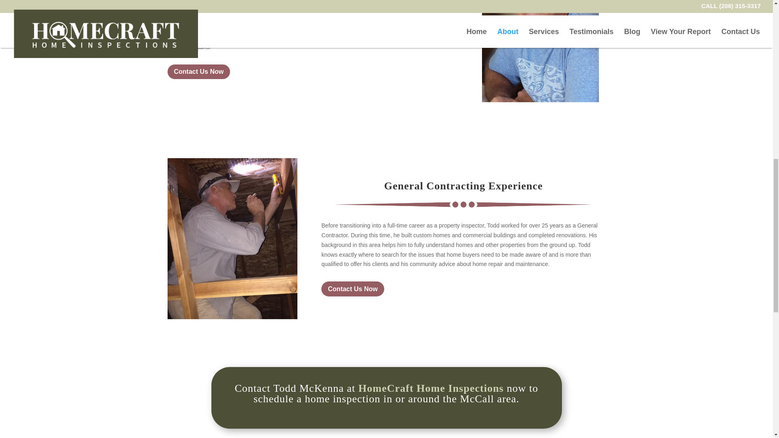  I want to click on HomeCraft Home Inspections, so click(431, 388).